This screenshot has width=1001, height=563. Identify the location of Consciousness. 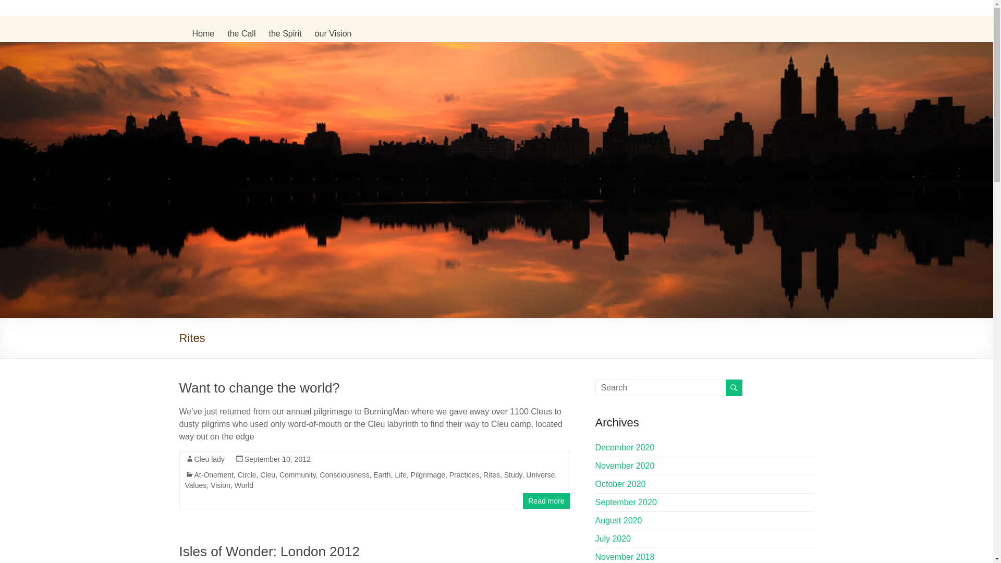
(344, 474).